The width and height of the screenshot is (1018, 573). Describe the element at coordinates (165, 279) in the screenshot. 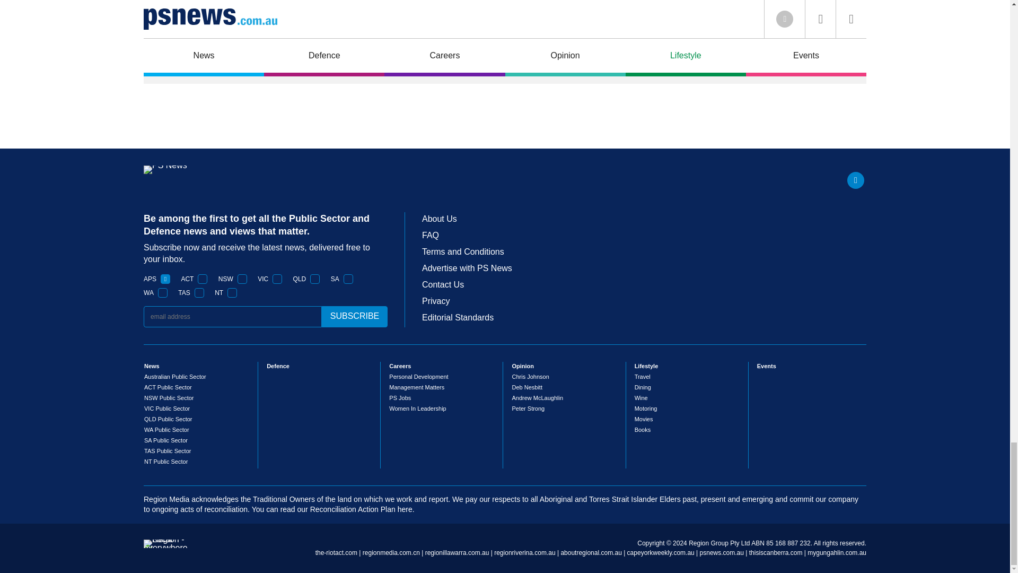

I see `1` at that location.